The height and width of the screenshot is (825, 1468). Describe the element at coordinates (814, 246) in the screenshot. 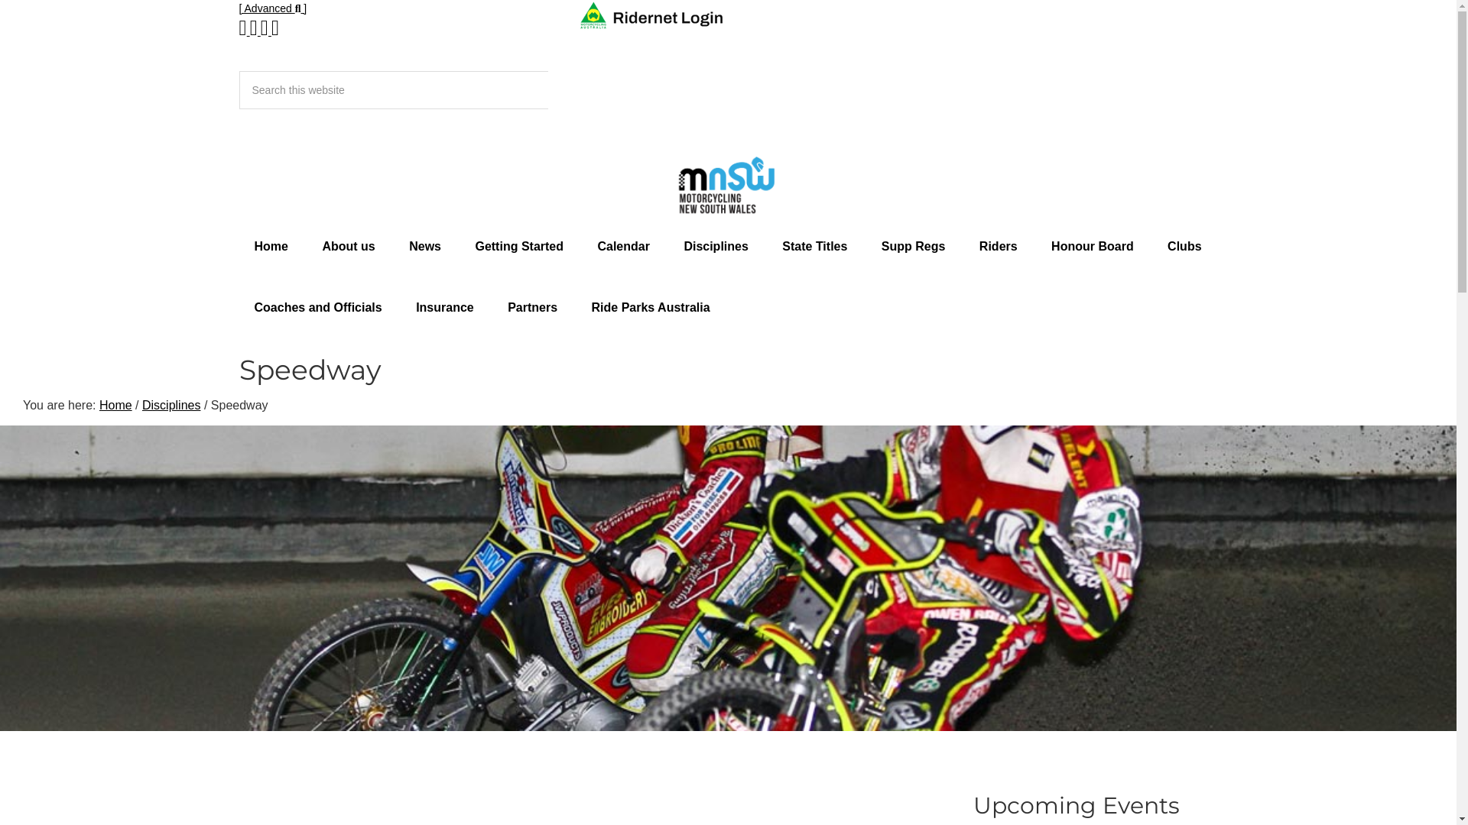

I see `State Titles` at that location.